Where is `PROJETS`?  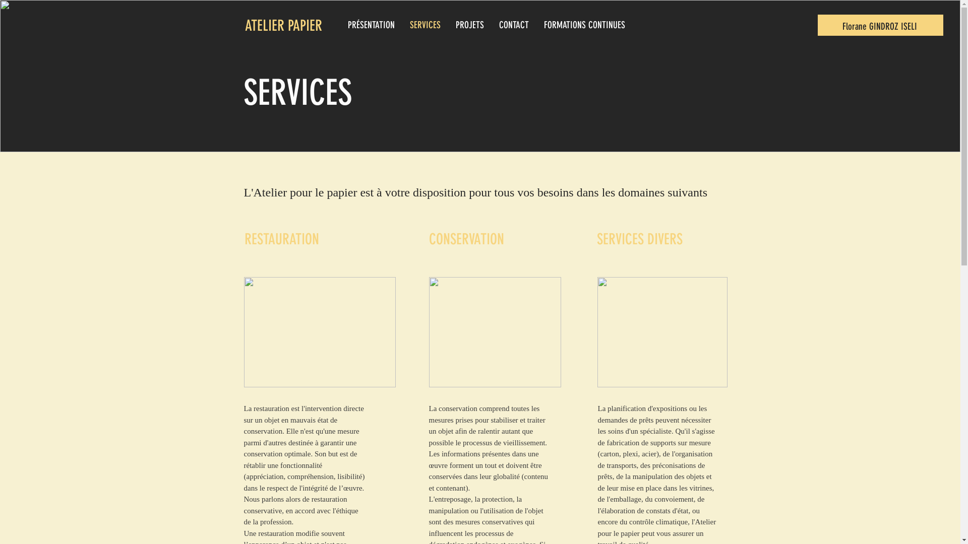 PROJETS is located at coordinates (469, 26).